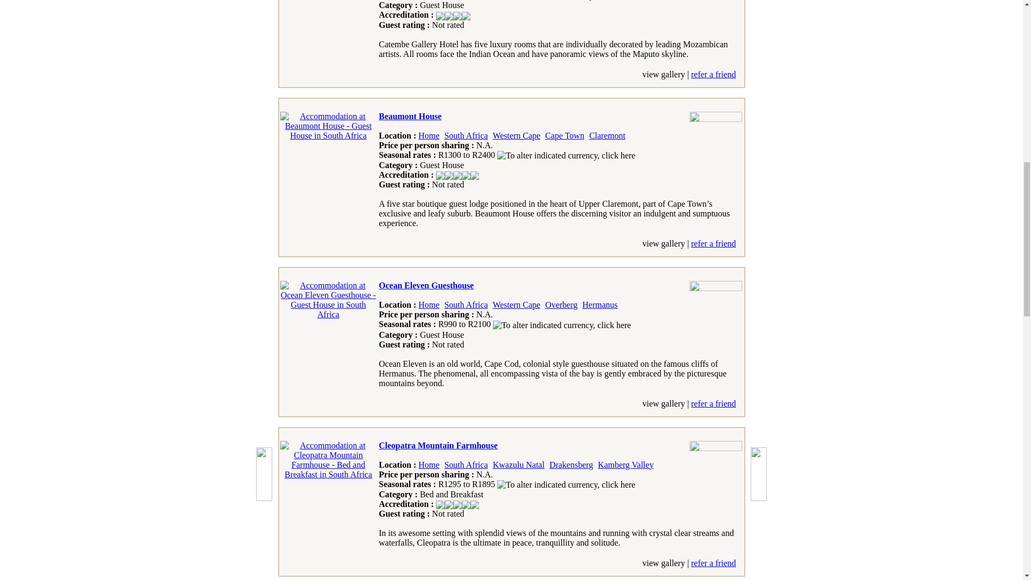  I want to click on Live Booking for Beaumont House Accommodation, so click(500, 250).